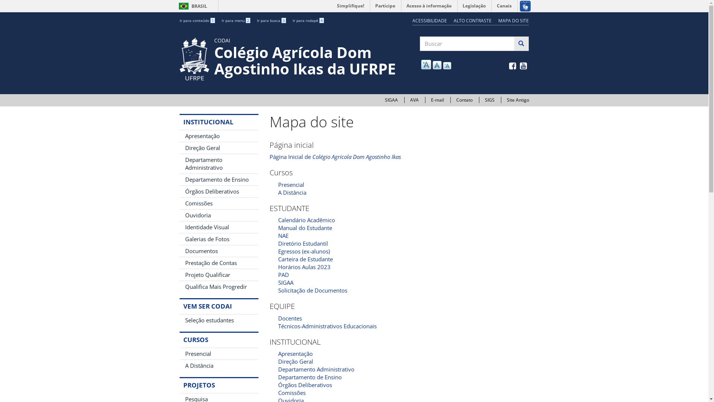 The width and height of the screenshot is (714, 402). Describe the element at coordinates (437, 65) in the screenshot. I see `A` at that location.